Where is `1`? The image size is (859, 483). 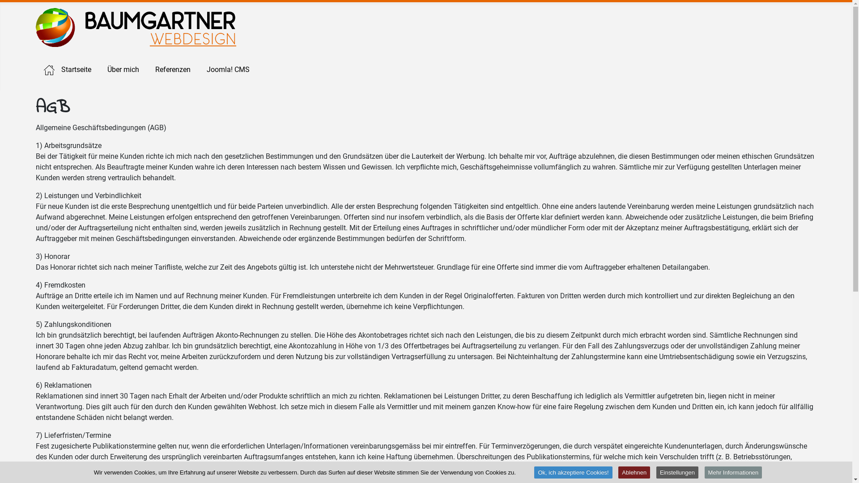
1 is located at coordinates (402, 263).